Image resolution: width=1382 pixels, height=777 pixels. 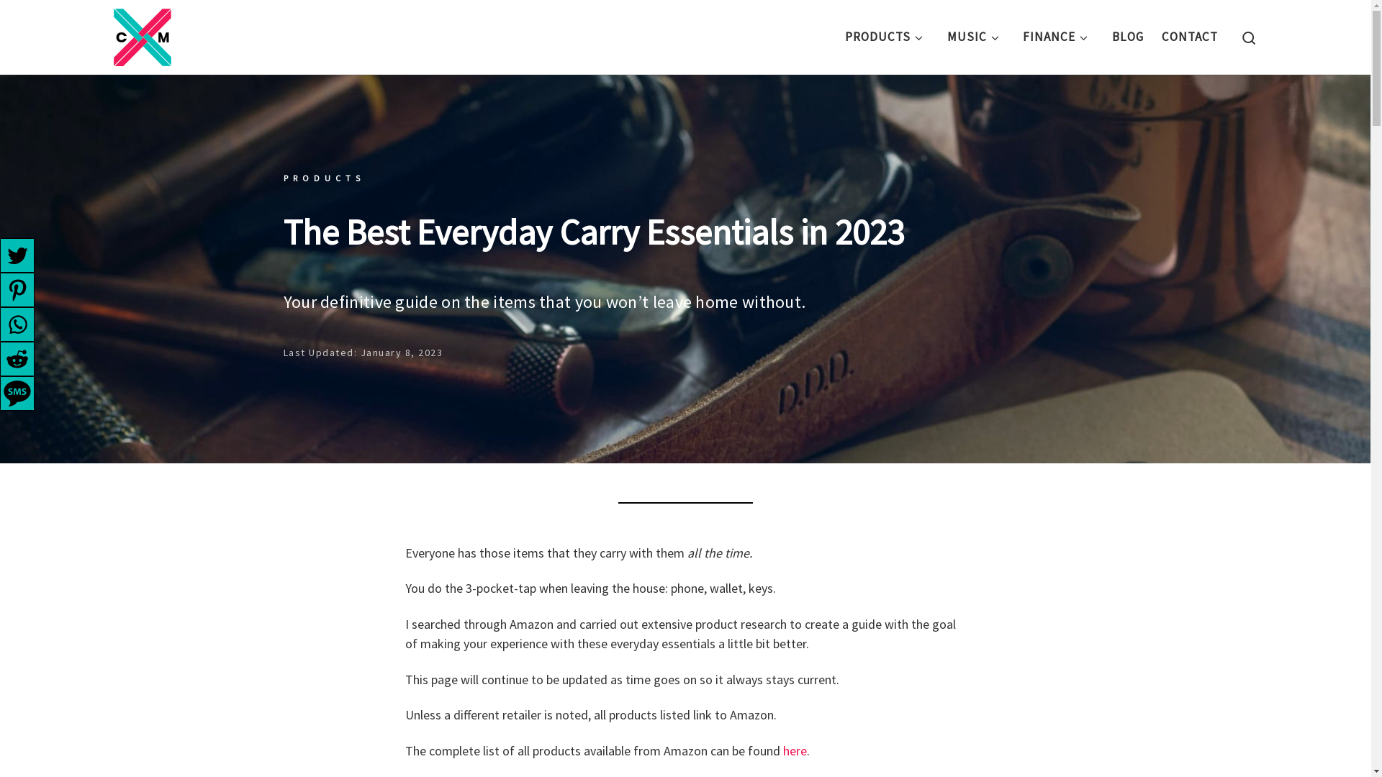 I want to click on Skip to content, so click(x=60, y=22).